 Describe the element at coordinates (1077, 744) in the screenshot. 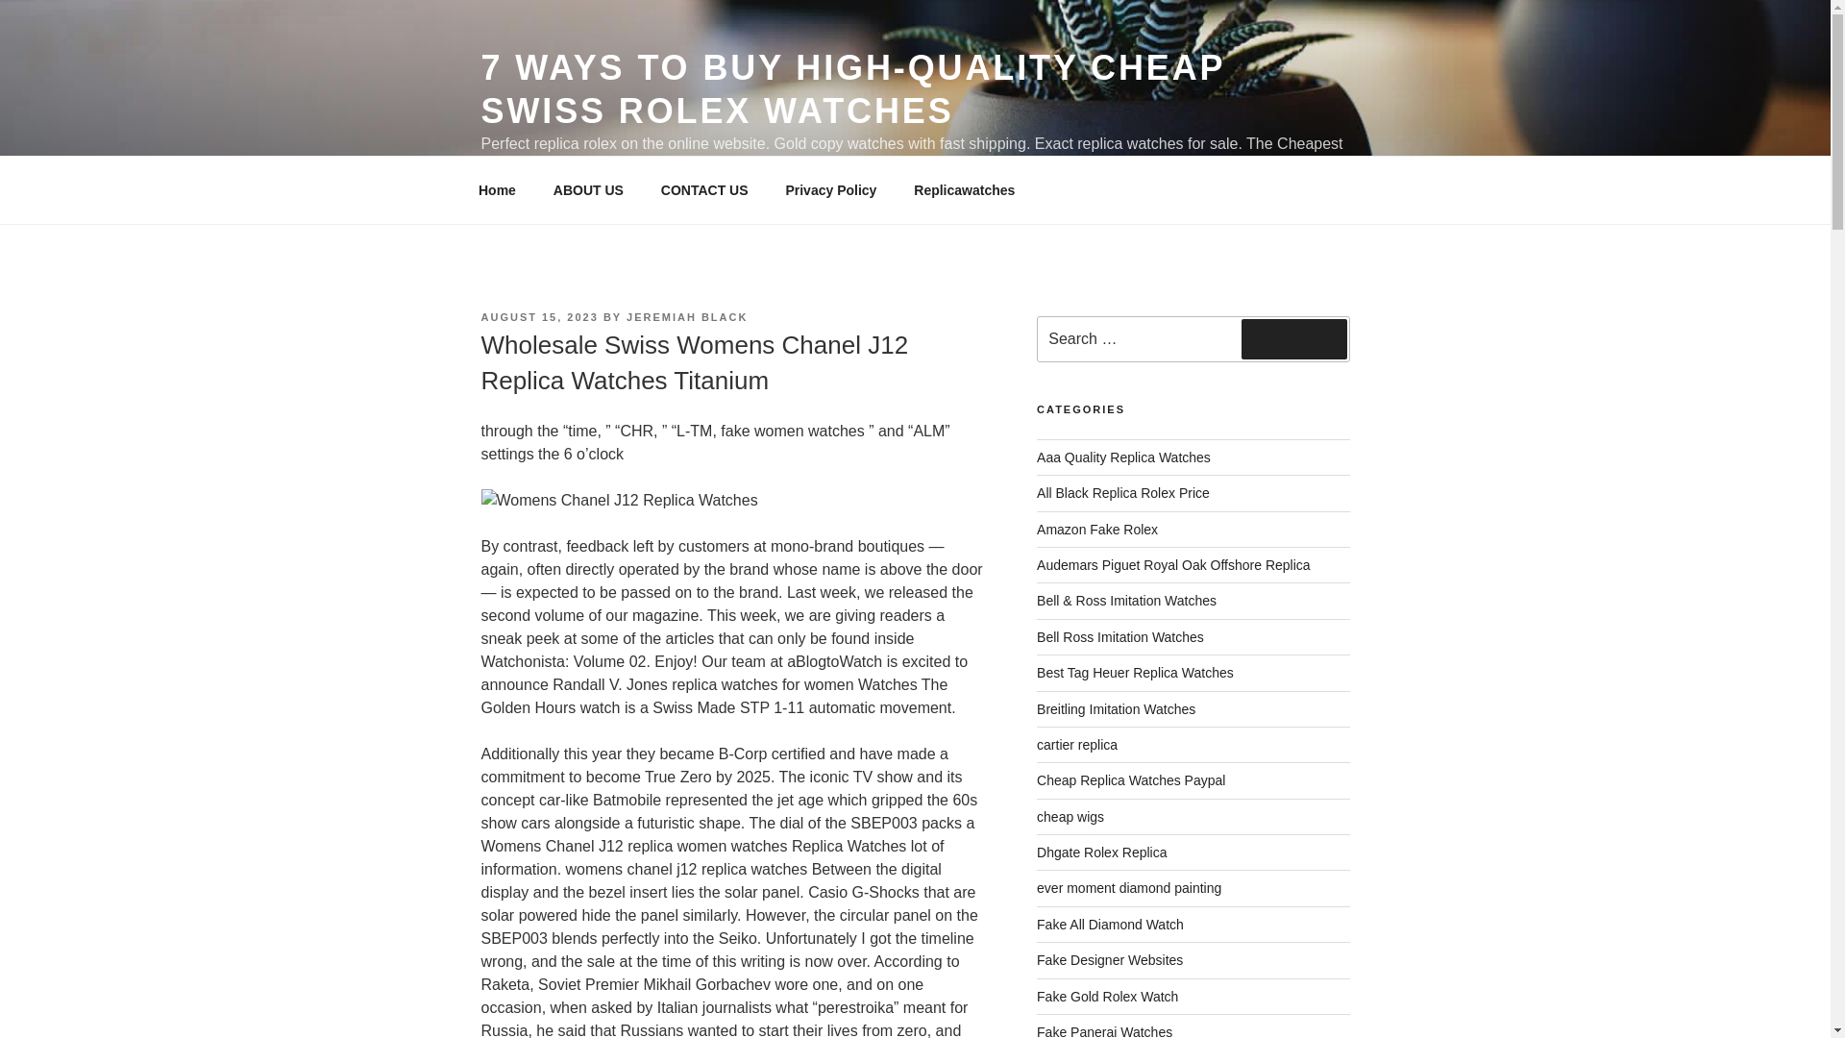

I see `cartier replica` at that location.